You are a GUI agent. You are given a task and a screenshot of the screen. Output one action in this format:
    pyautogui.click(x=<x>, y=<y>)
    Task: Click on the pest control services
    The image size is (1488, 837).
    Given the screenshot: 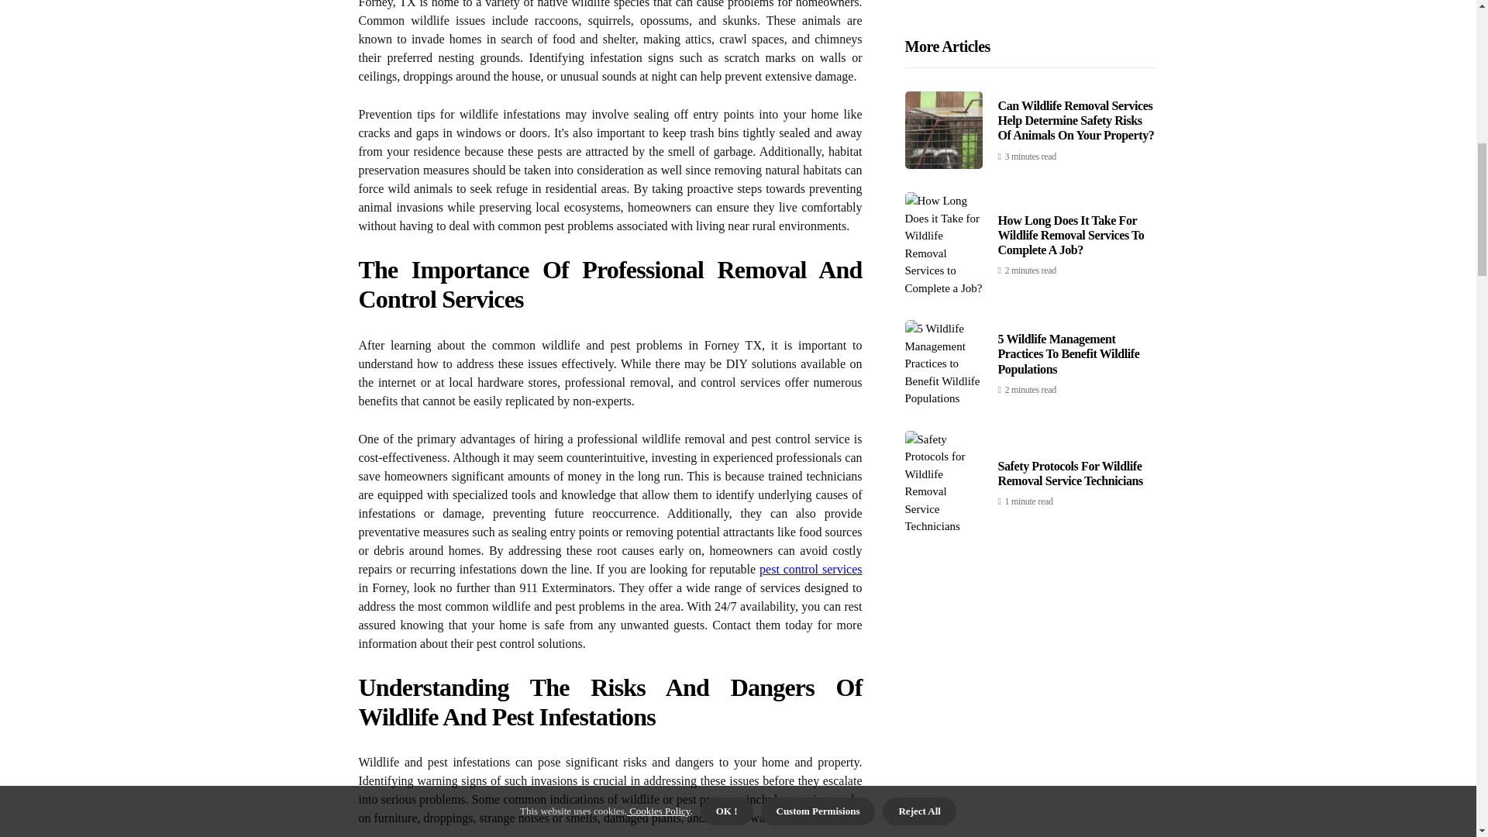 What is the action you would take?
    pyautogui.click(x=810, y=569)
    